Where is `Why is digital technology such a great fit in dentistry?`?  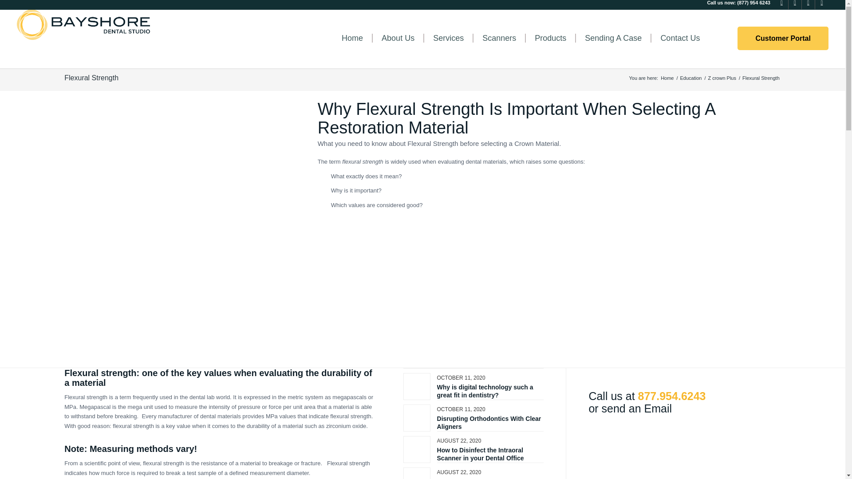
Why is digital technology such a great fit in dentistry? is located at coordinates (485, 391).